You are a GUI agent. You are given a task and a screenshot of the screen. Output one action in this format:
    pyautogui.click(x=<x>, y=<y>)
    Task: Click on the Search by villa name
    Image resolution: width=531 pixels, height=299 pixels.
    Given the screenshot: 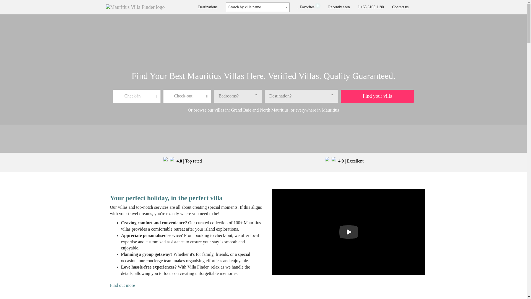 What is the action you would take?
    pyautogui.click(x=258, y=7)
    